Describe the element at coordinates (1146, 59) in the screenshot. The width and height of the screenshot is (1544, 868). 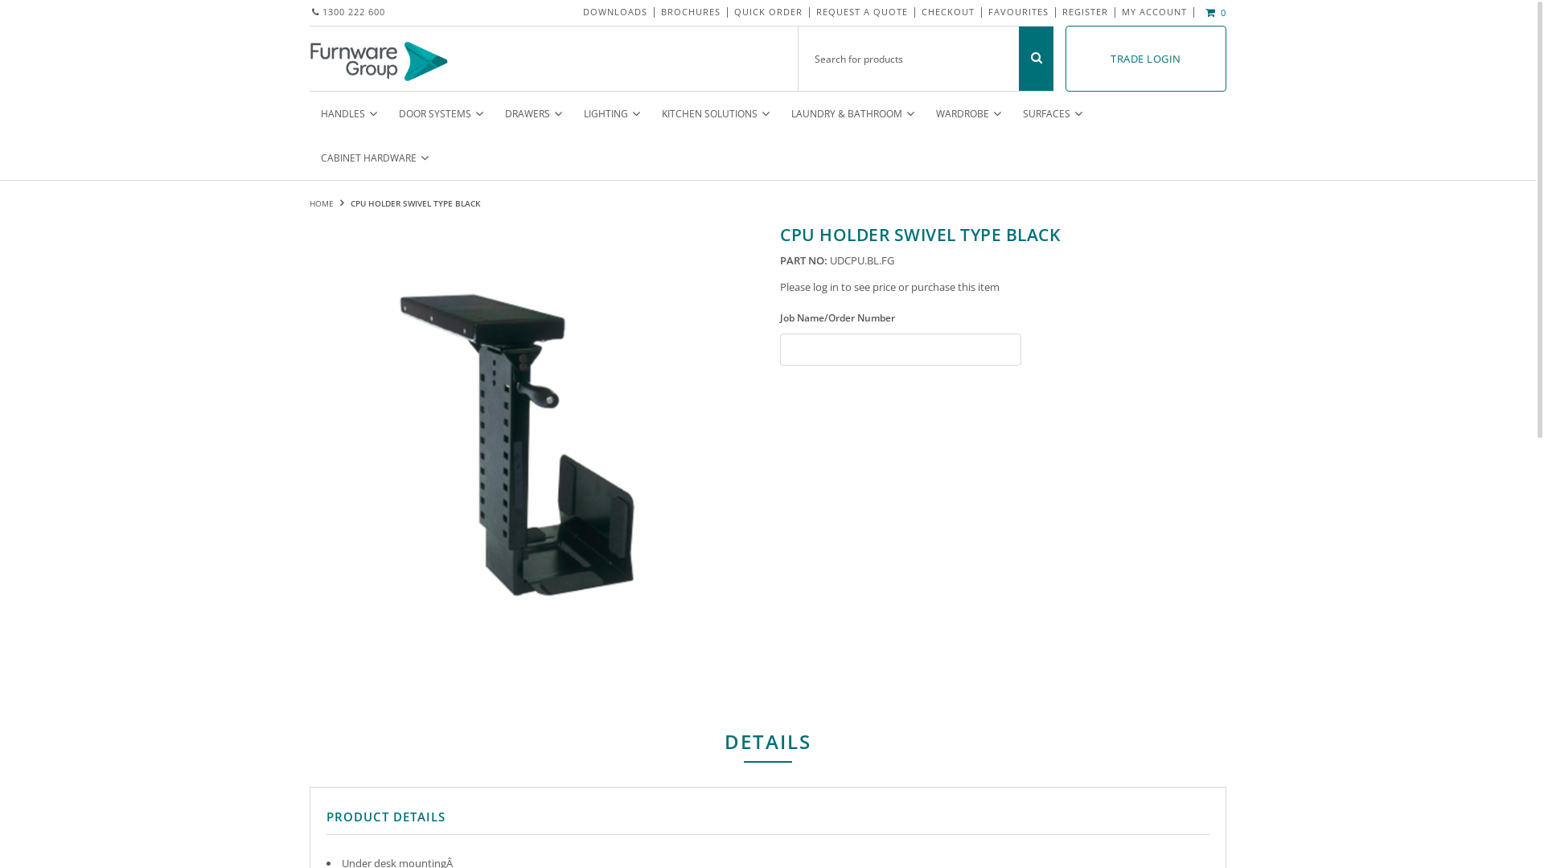
I see `TRADE LOGIN` at that location.